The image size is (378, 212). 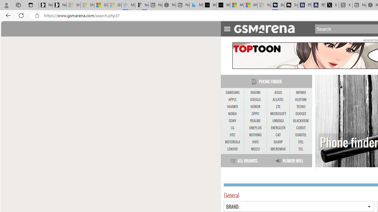 What do you see at coordinates (232, 121) in the screenshot?
I see `SONY` at bounding box center [232, 121].